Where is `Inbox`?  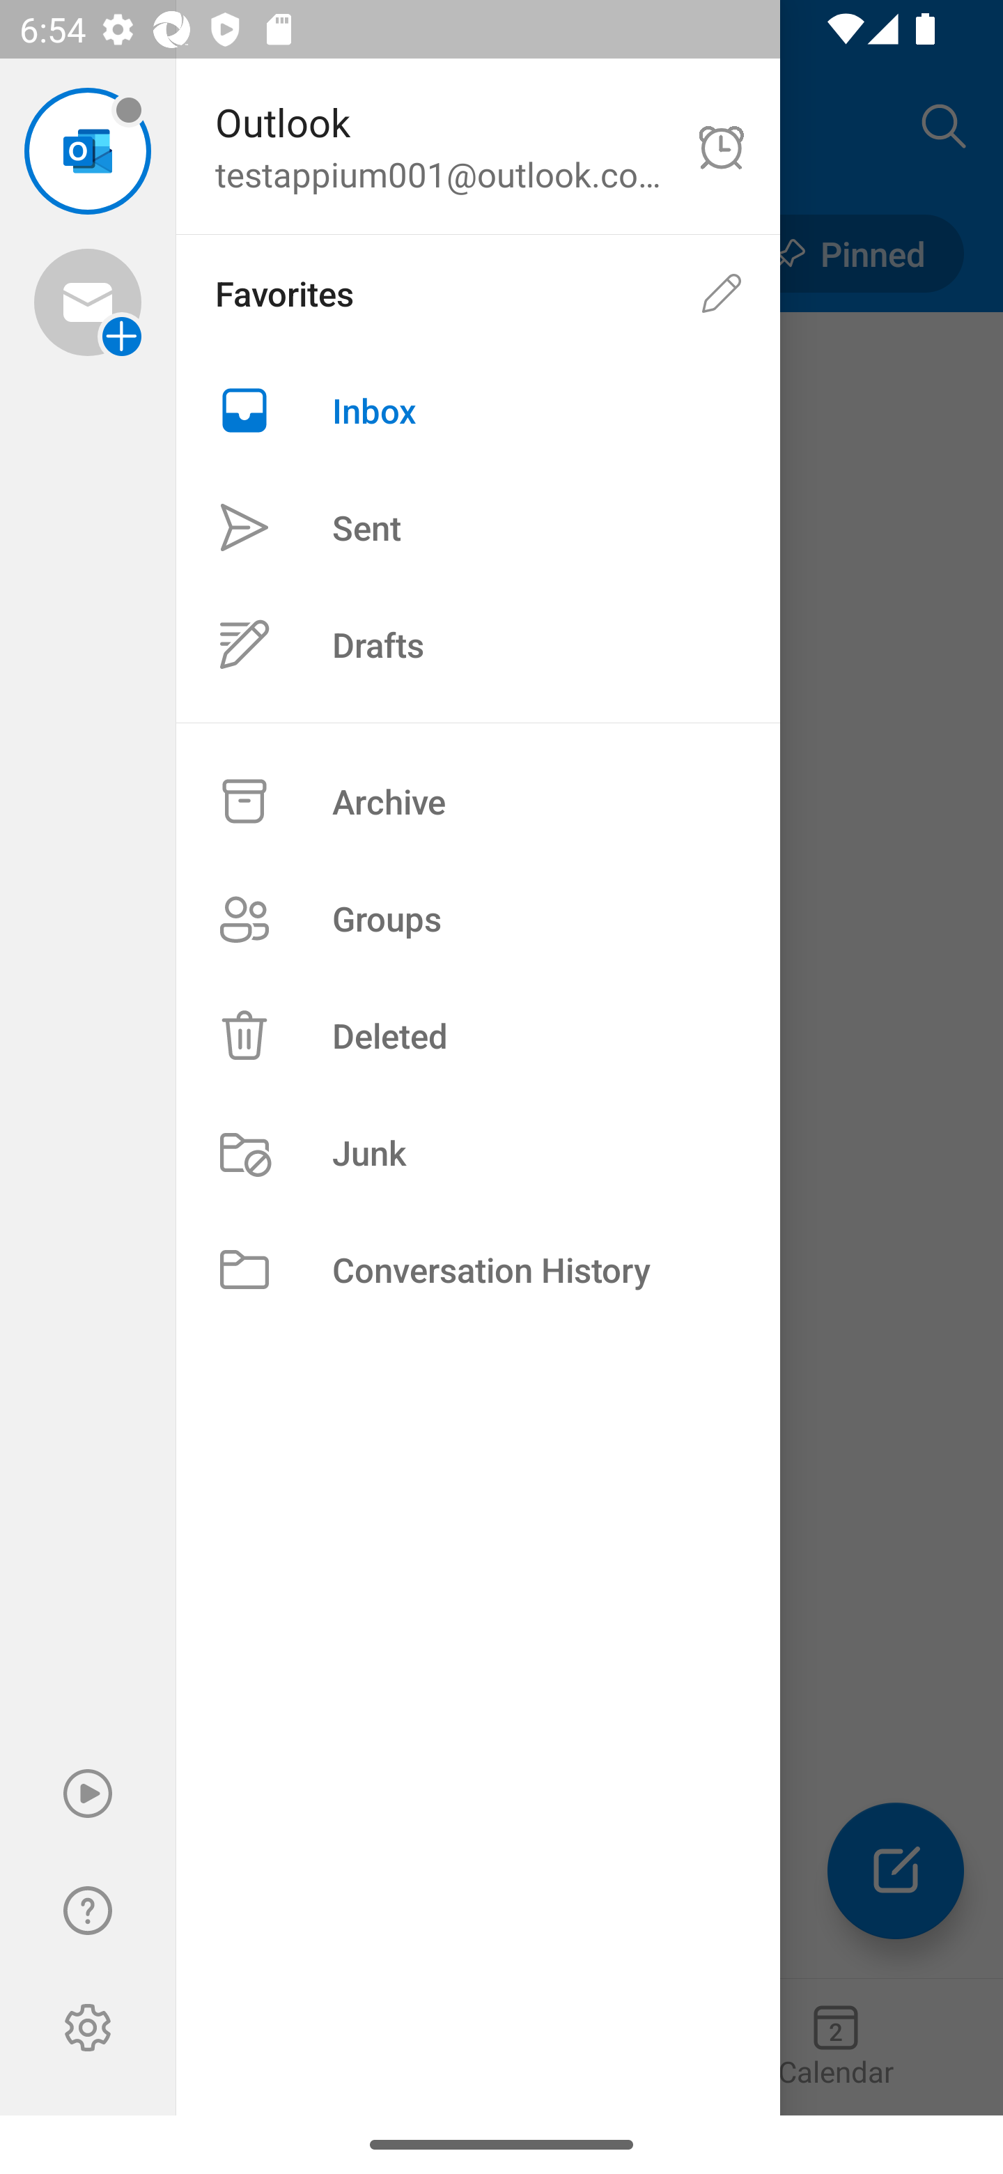 Inbox is located at coordinates (478, 410).